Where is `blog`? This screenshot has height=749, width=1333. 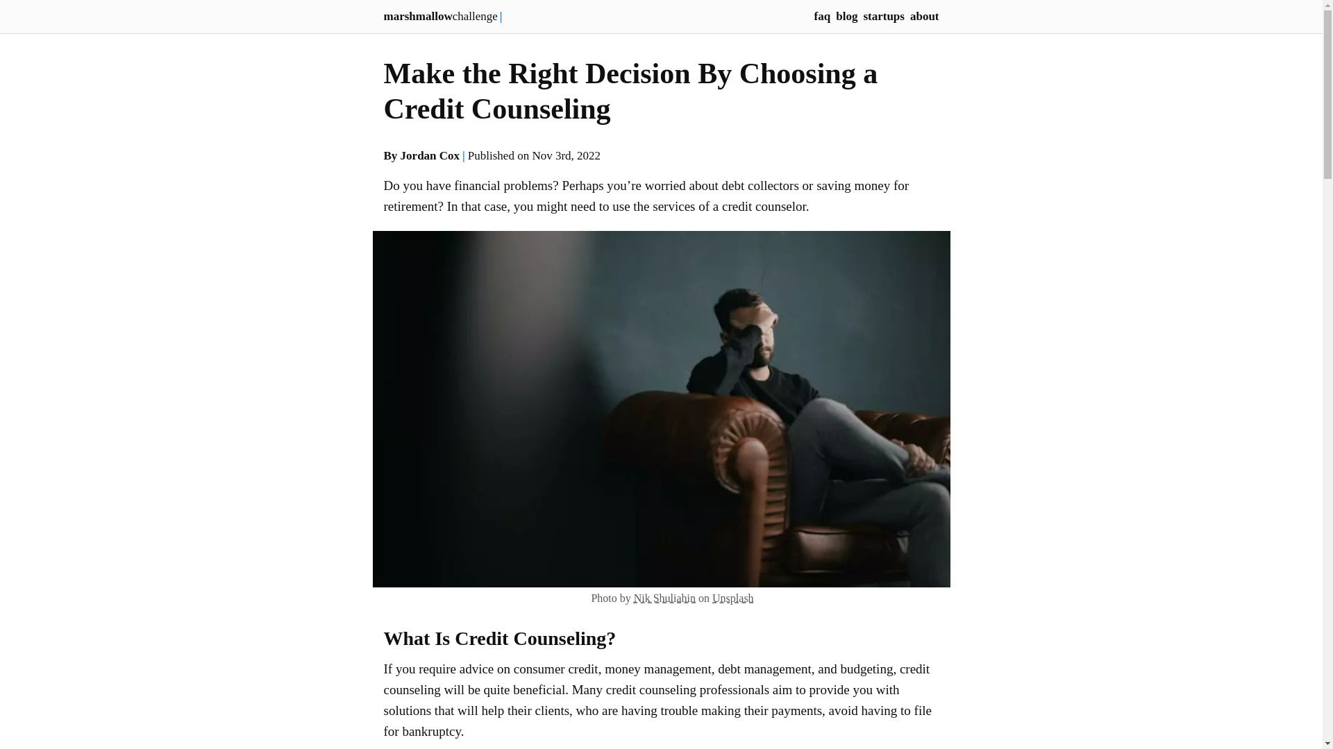 blog is located at coordinates (846, 17).